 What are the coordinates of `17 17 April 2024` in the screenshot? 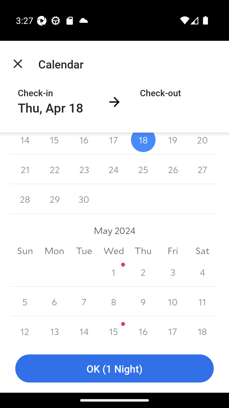 It's located at (114, 143).